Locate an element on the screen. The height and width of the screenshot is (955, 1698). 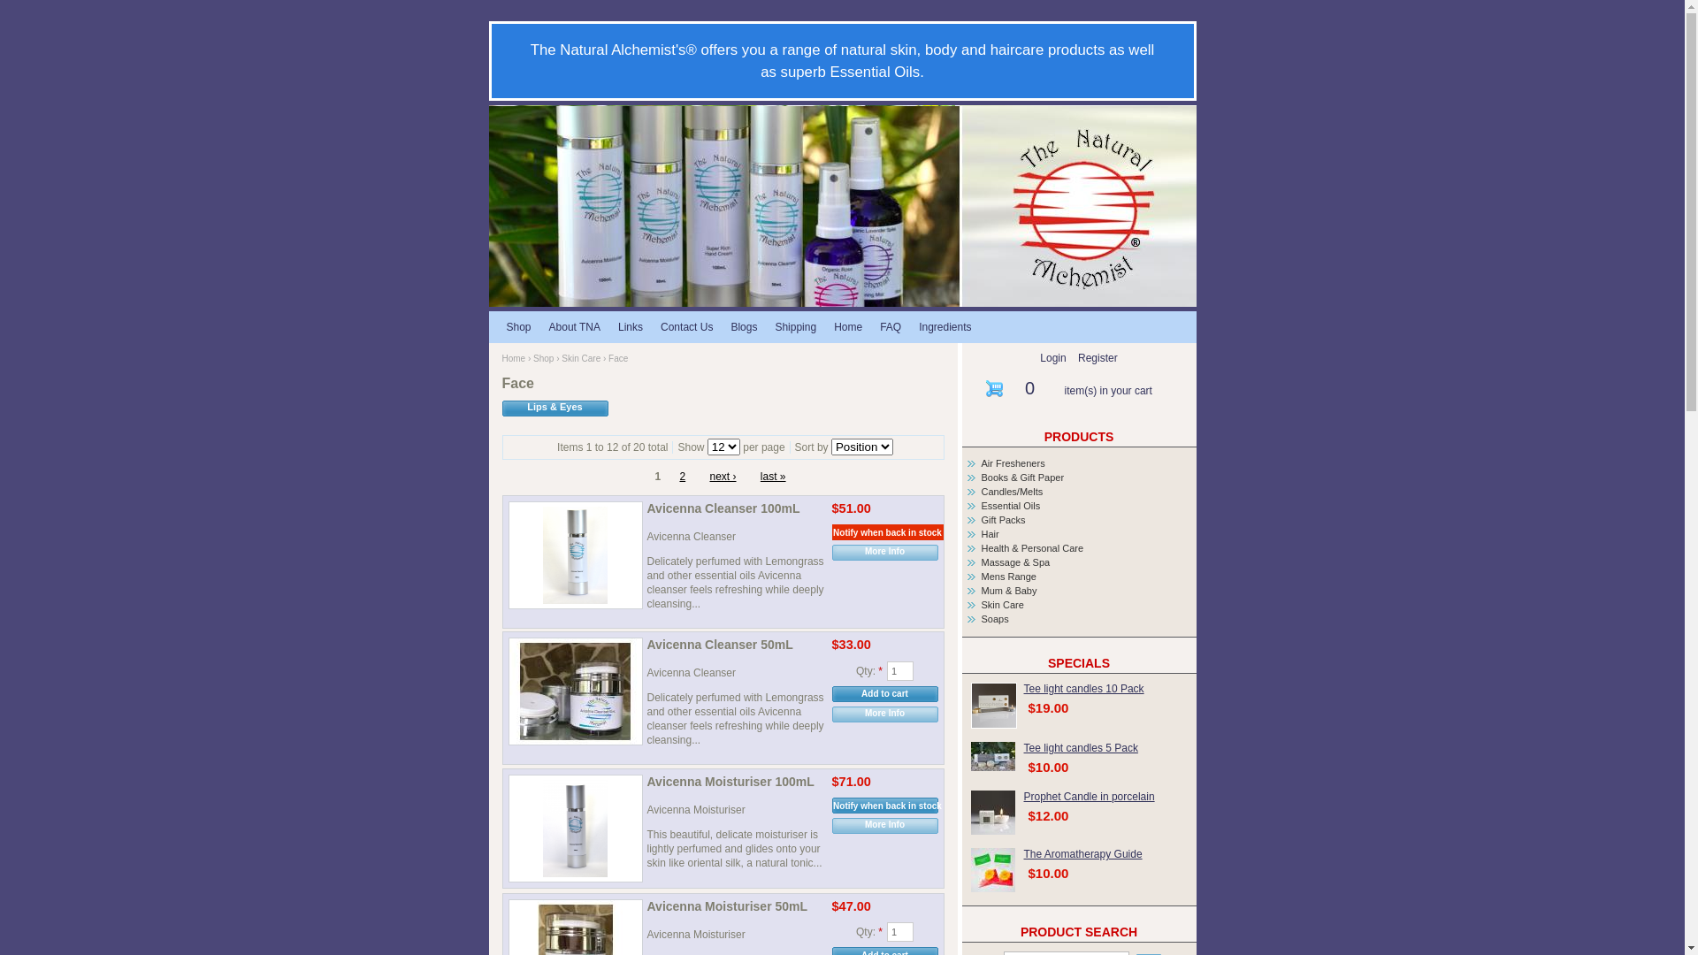
Health & Personal Care is located at coordinates (1033, 548).